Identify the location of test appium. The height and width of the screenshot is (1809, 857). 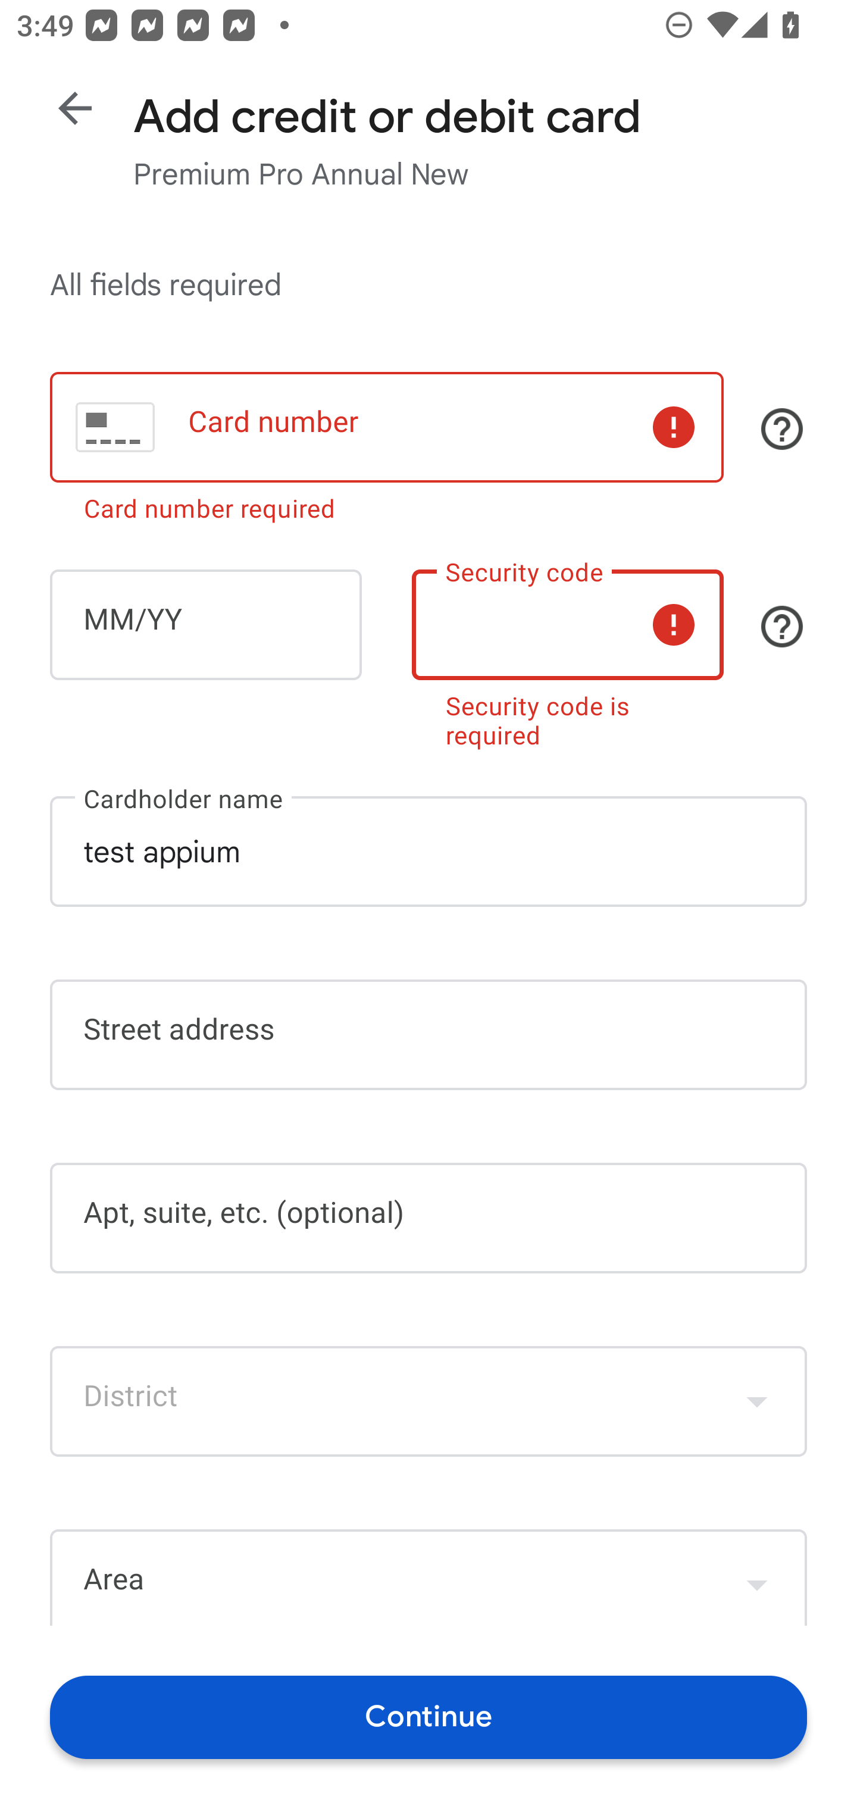
(428, 851).